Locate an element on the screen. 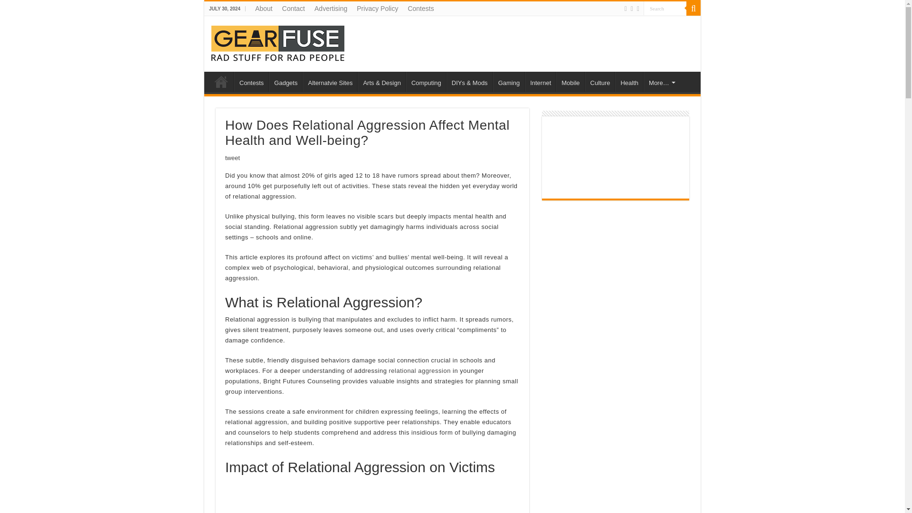 The image size is (912, 513). Contests is located at coordinates (251, 82).